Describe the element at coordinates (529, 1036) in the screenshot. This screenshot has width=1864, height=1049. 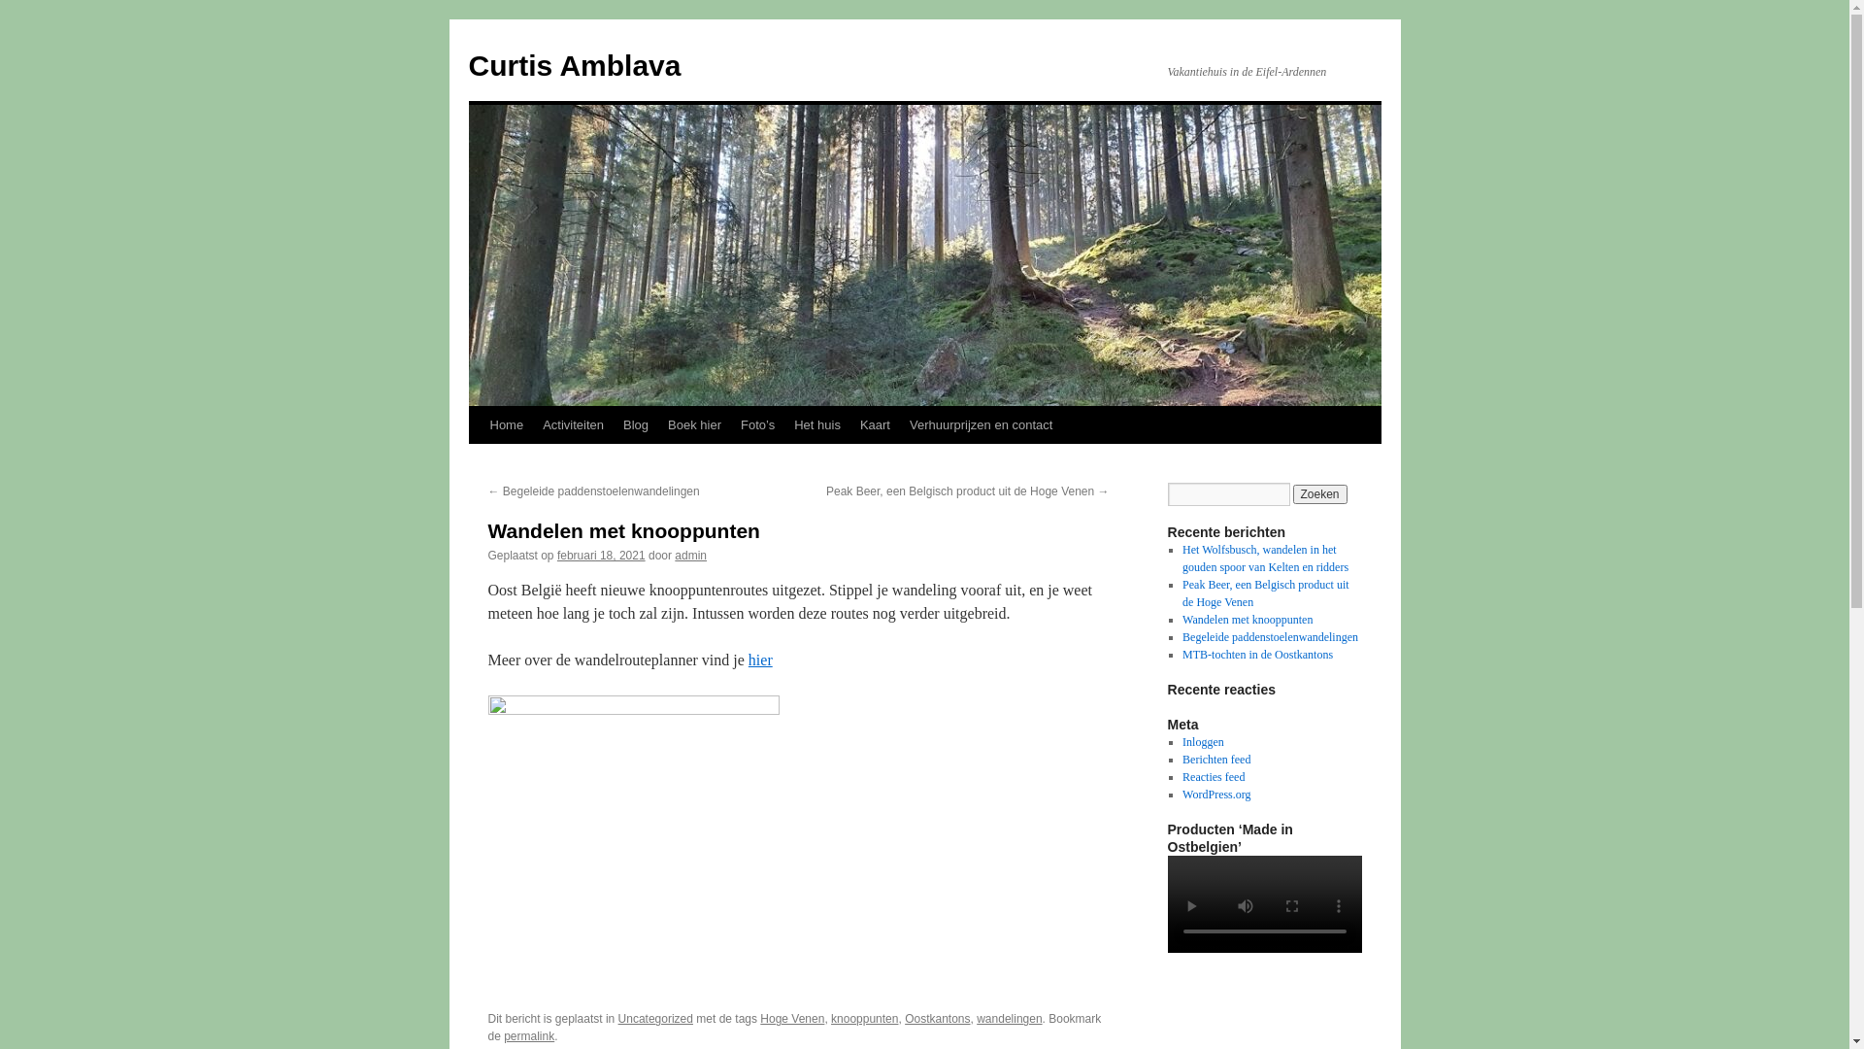
I see `permalink` at that location.